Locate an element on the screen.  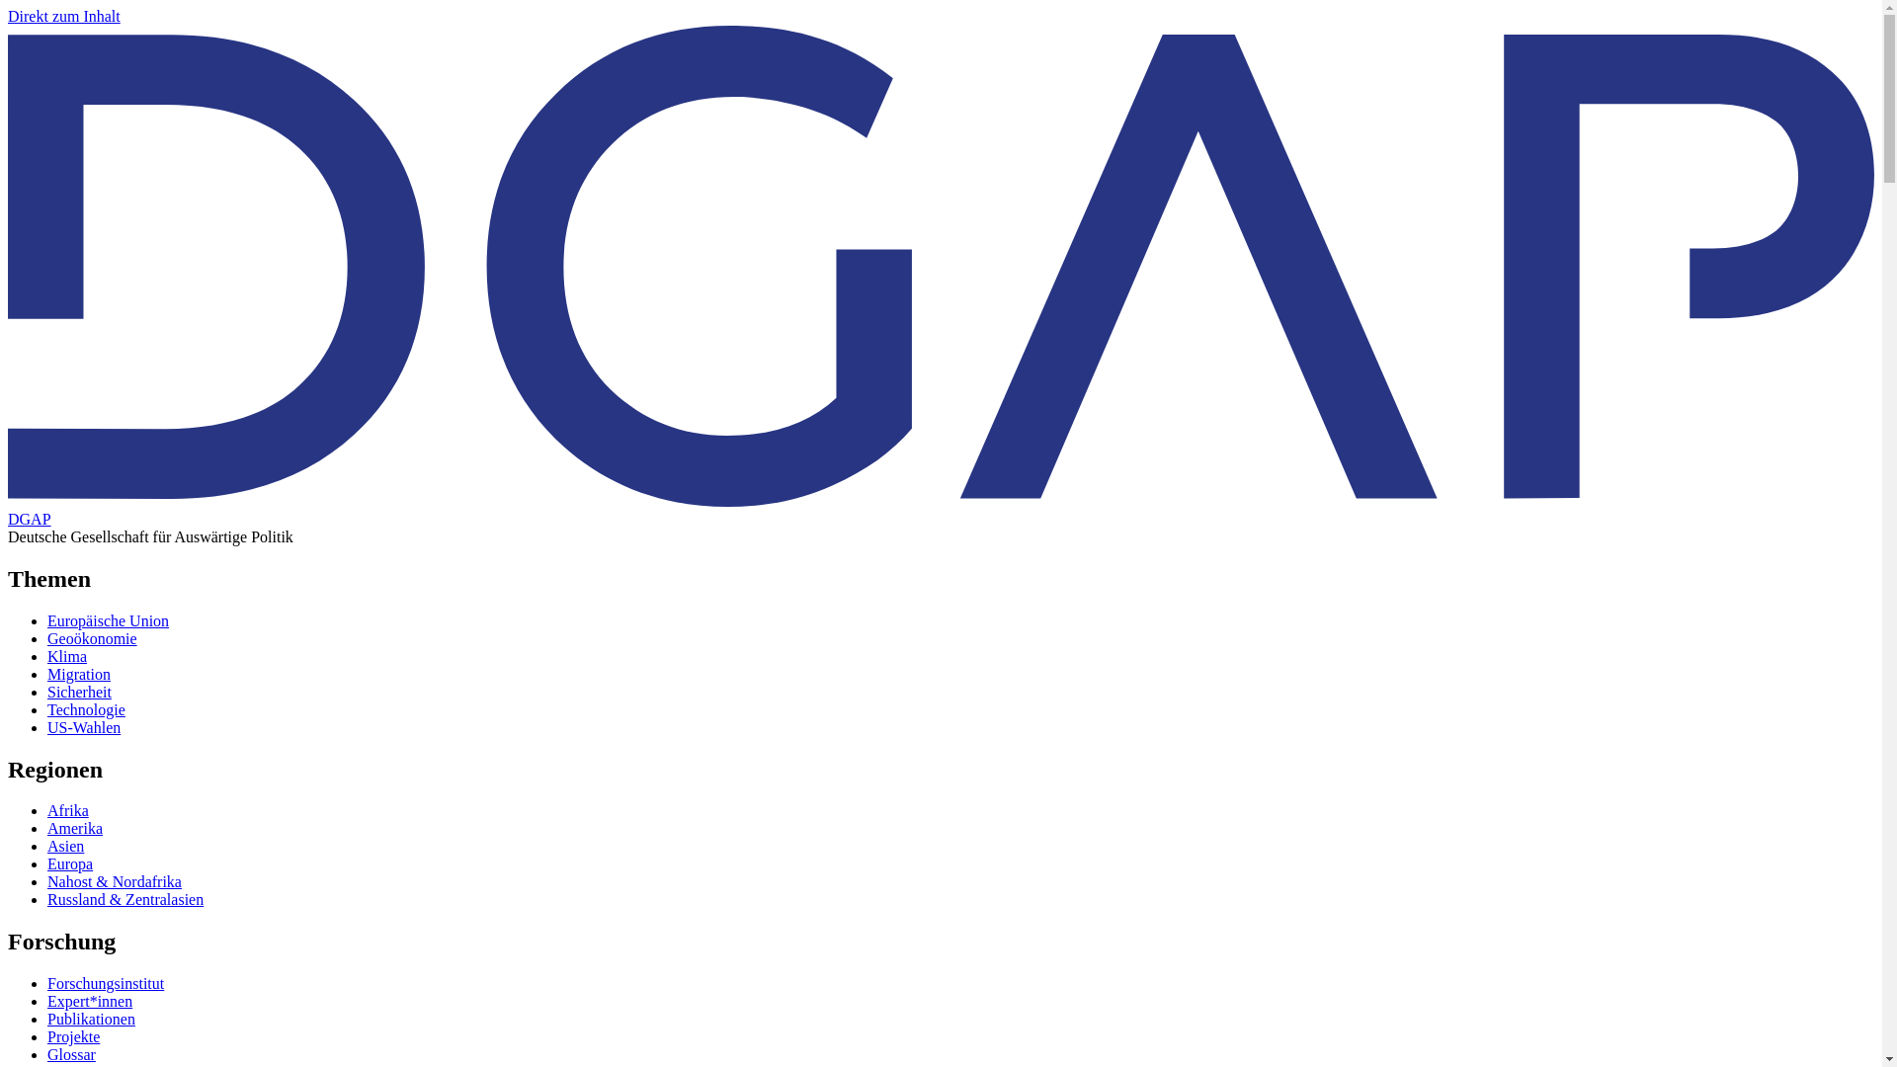
Klima is located at coordinates (67, 656).